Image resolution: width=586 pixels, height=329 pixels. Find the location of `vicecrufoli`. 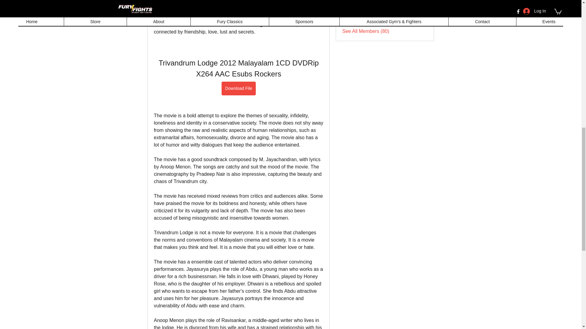

vicecrufoli is located at coordinates (348, 16).